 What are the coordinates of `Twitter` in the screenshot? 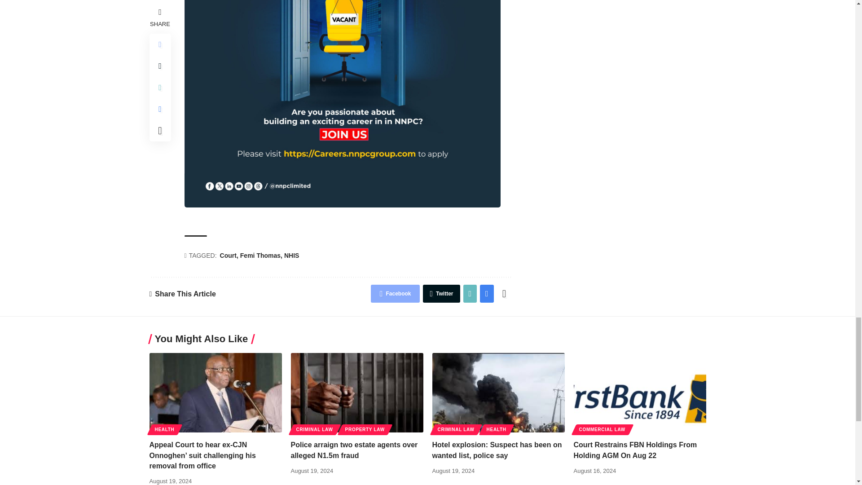 It's located at (441, 293).